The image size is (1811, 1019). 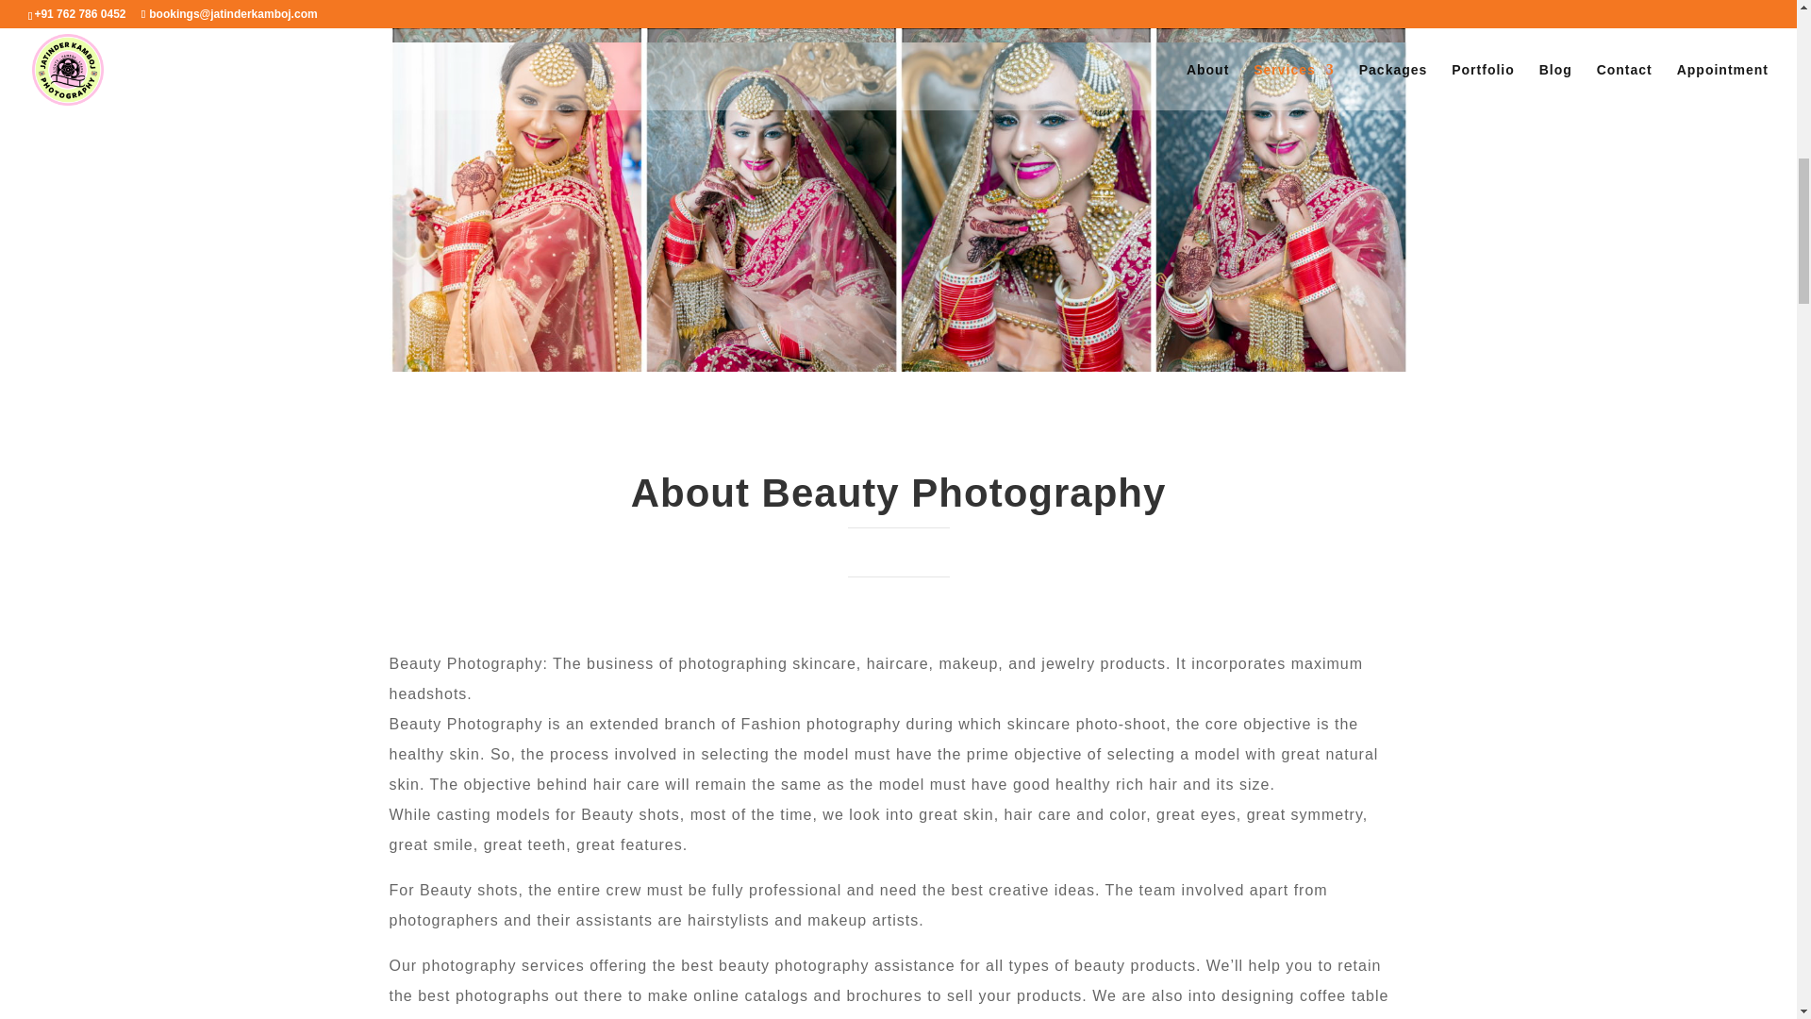 I want to click on IRIS-8798, so click(x=515, y=38).